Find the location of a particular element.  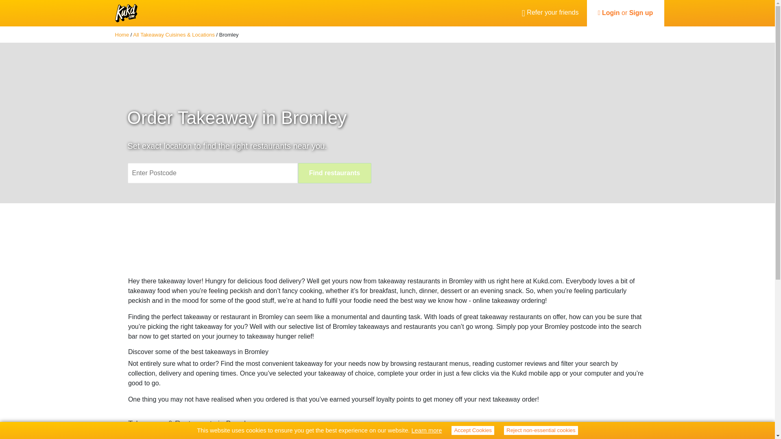

Find restaurants is located at coordinates (334, 173).